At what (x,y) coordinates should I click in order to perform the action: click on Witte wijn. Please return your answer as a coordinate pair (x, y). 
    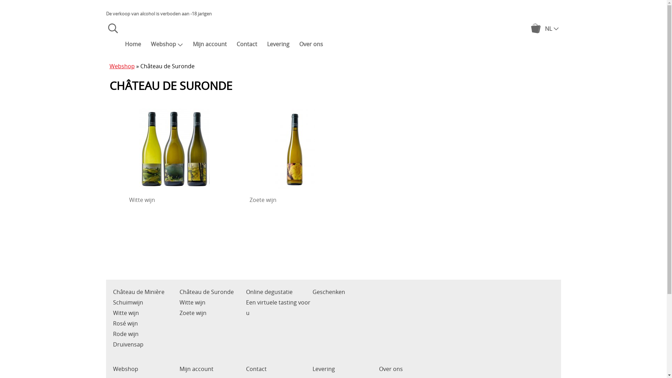
    Looking at the image, I should click on (126, 313).